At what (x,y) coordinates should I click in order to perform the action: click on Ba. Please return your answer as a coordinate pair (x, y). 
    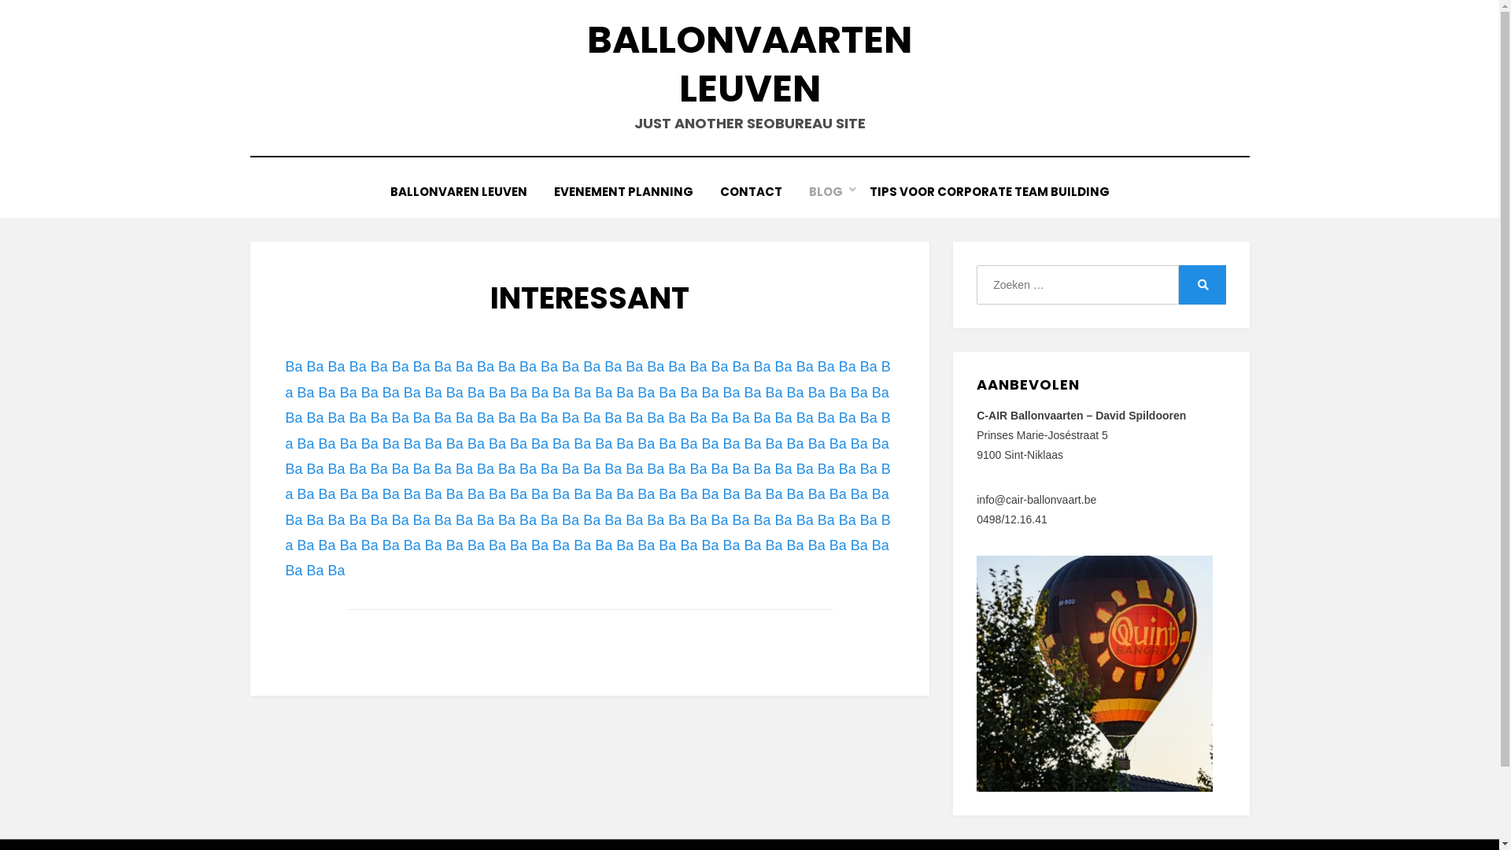
    Looking at the image, I should click on (561, 444).